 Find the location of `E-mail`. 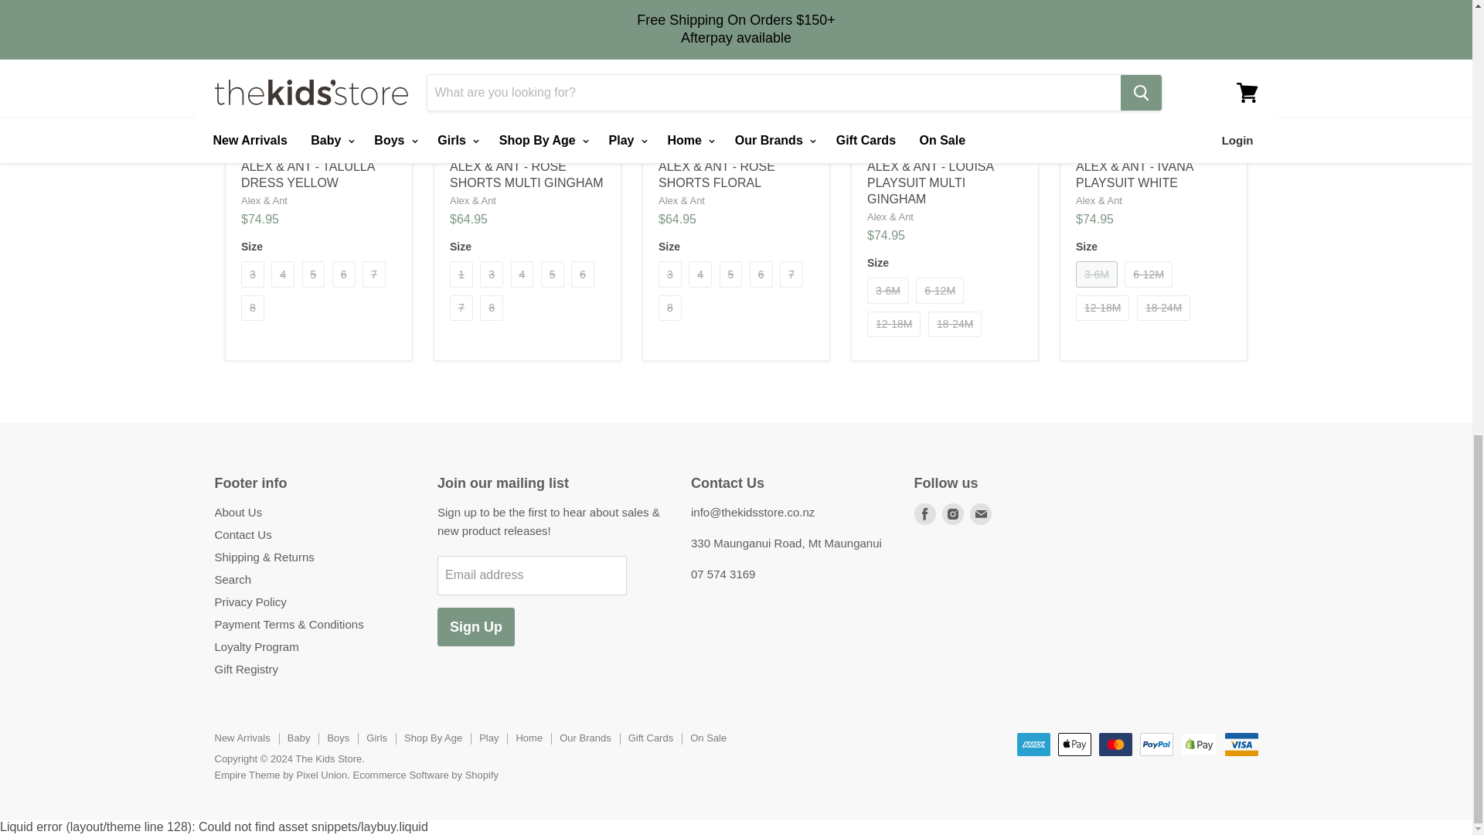

E-mail is located at coordinates (980, 513).